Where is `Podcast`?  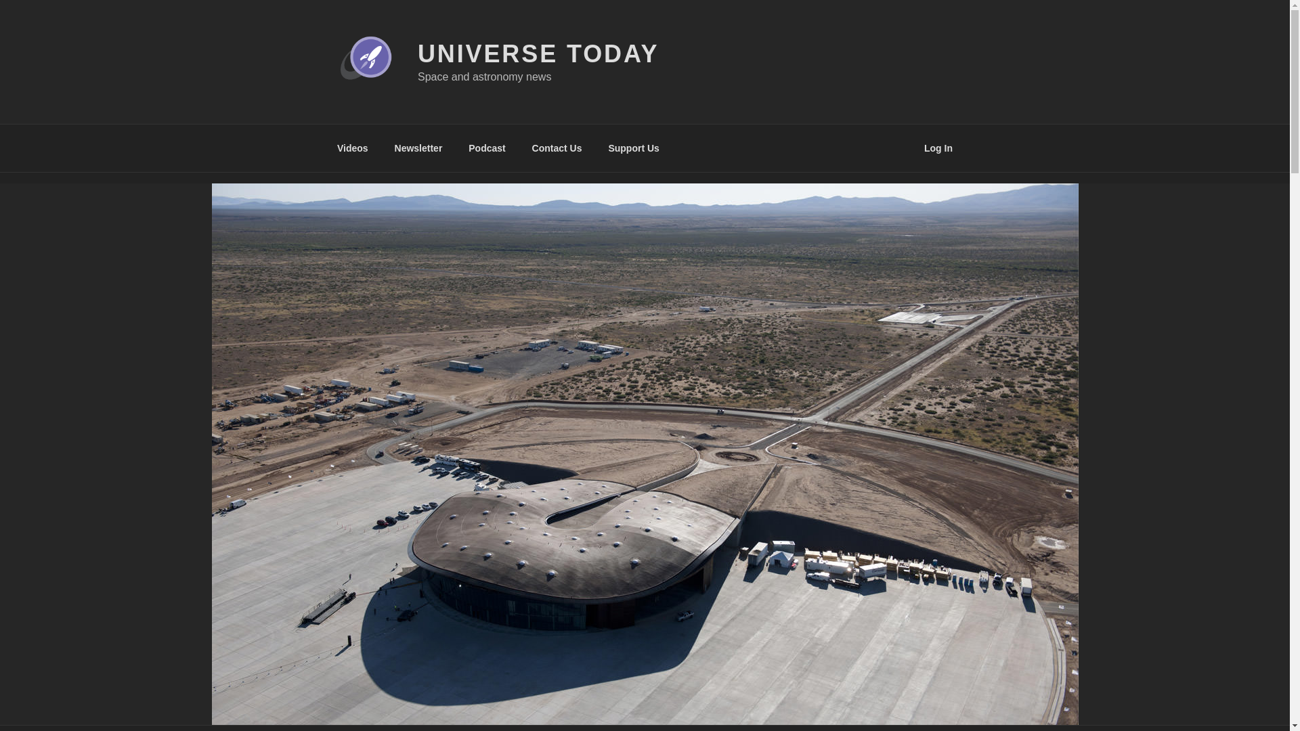 Podcast is located at coordinates (487, 148).